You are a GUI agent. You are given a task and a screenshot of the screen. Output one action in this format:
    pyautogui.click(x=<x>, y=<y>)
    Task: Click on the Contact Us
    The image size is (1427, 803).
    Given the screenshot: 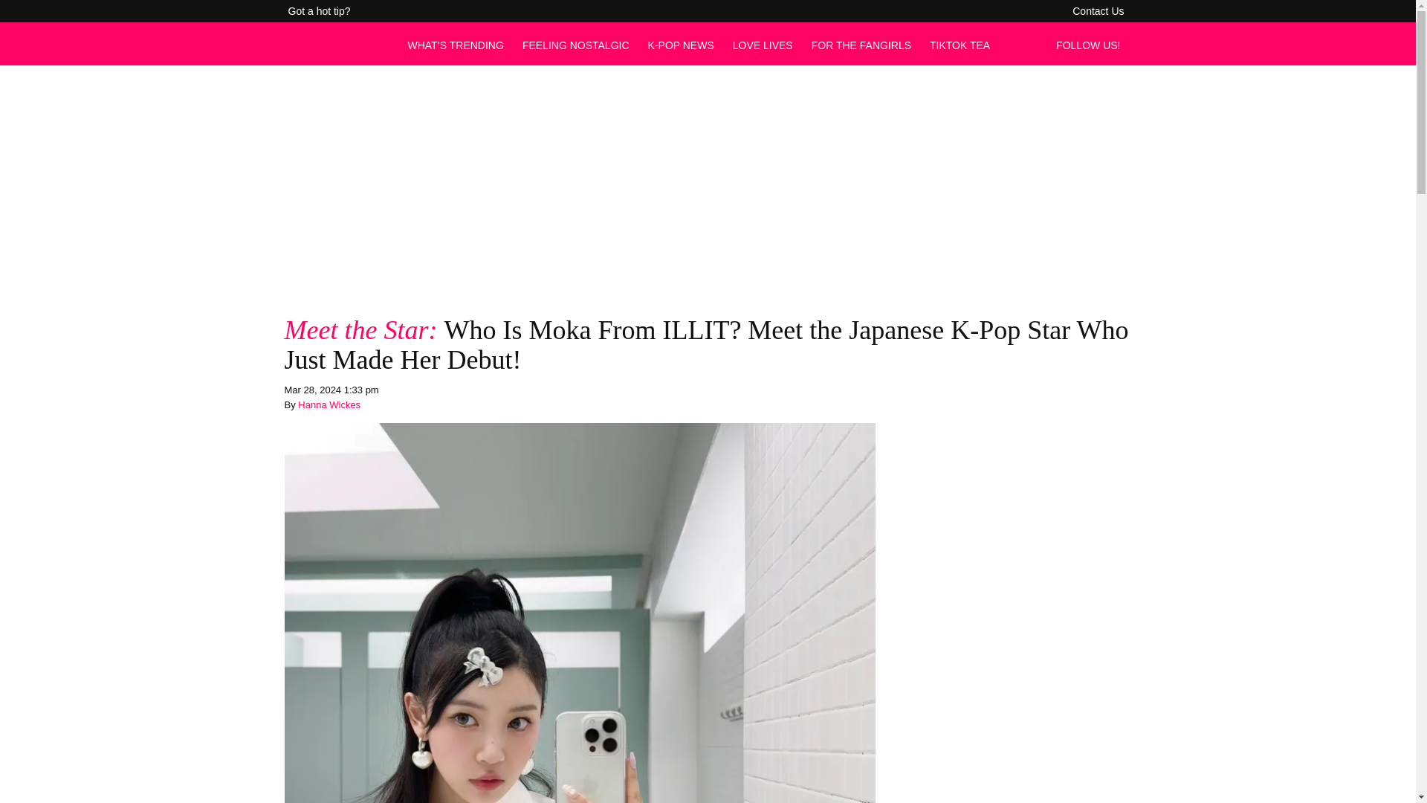 What is the action you would take?
    pyautogui.click(x=1098, y=11)
    